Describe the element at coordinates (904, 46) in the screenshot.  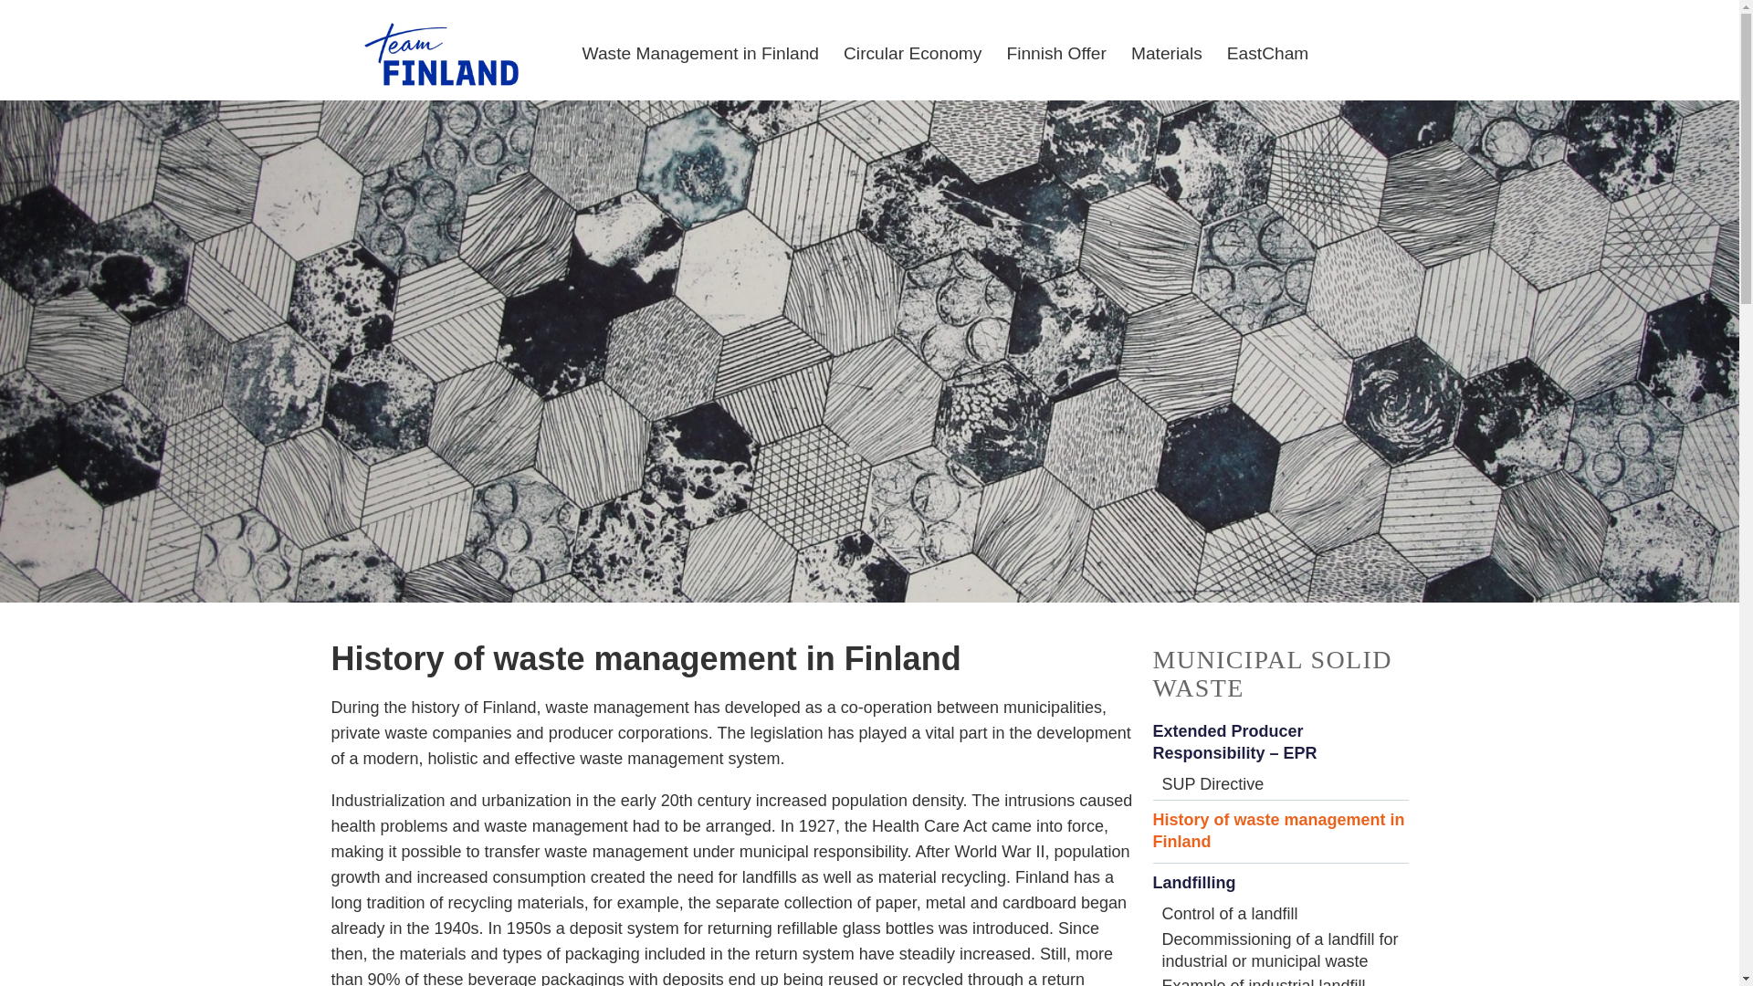
I see `Circular Economy` at that location.